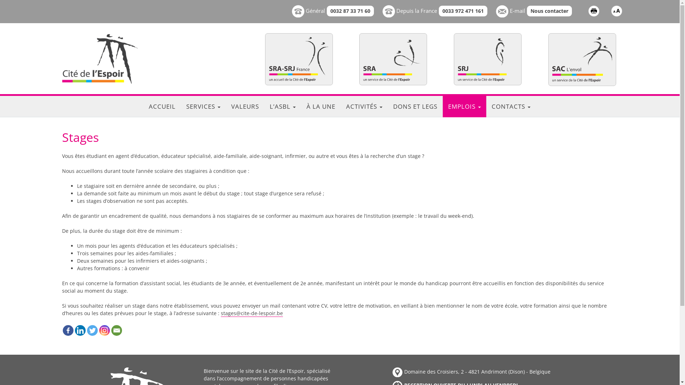 The height and width of the screenshot is (385, 685). What do you see at coordinates (92, 330) in the screenshot?
I see `Twitter` at bounding box center [92, 330].